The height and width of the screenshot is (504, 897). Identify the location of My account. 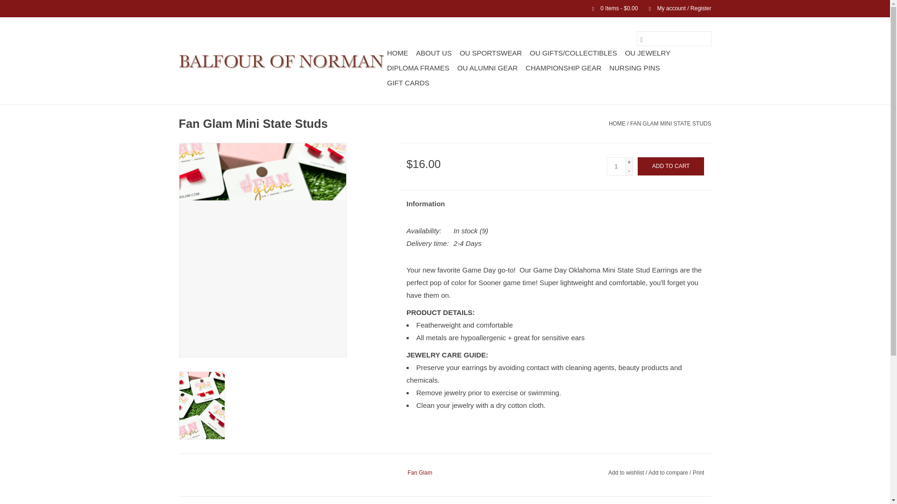
(675, 8).